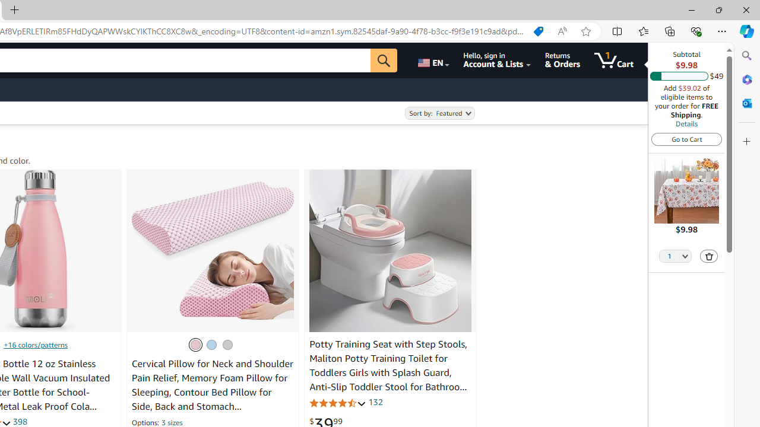 The image size is (760, 427). What do you see at coordinates (686, 123) in the screenshot?
I see `Details` at bounding box center [686, 123].